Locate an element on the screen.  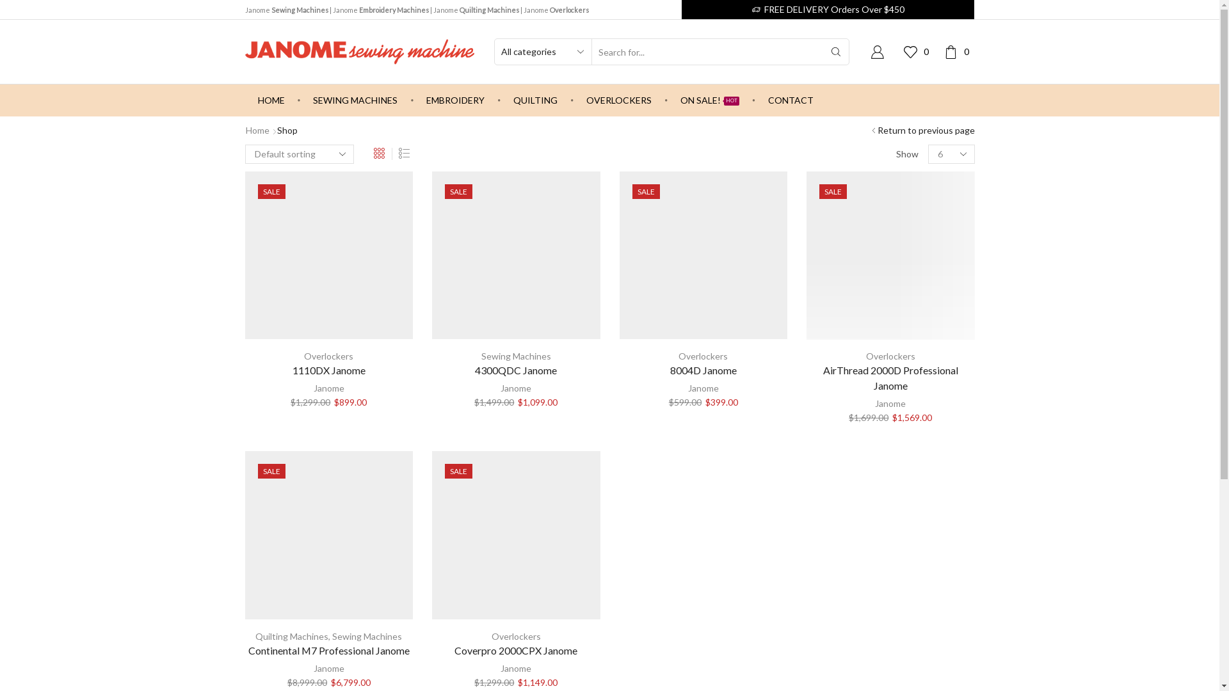
Janome is located at coordinates (516, 388).